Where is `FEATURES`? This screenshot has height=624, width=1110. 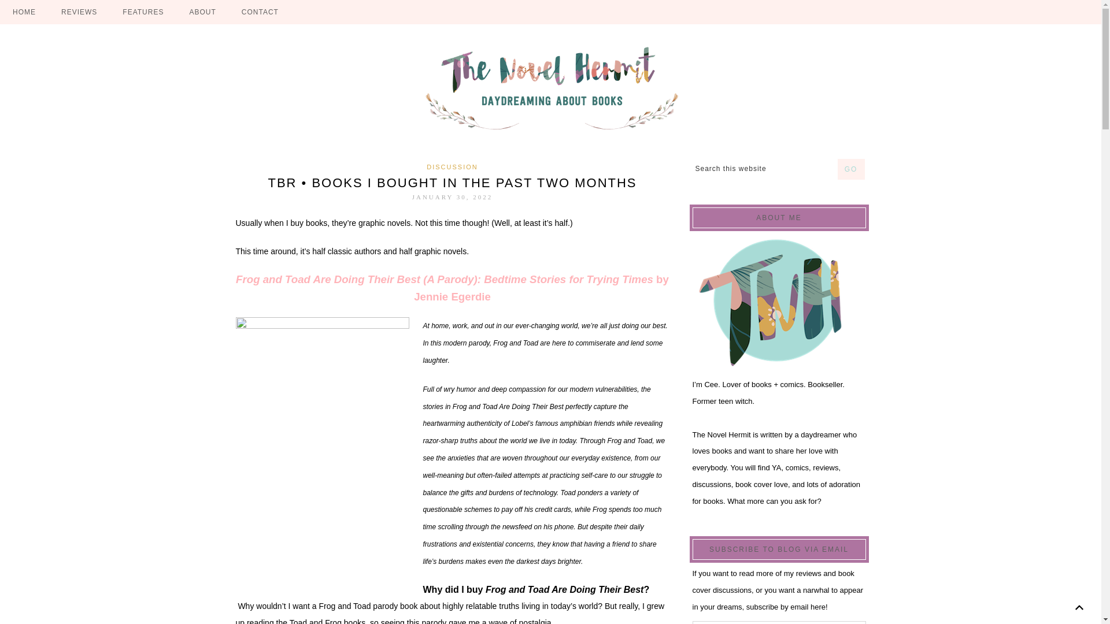
FEATURES is located at coordinates (143, 12).